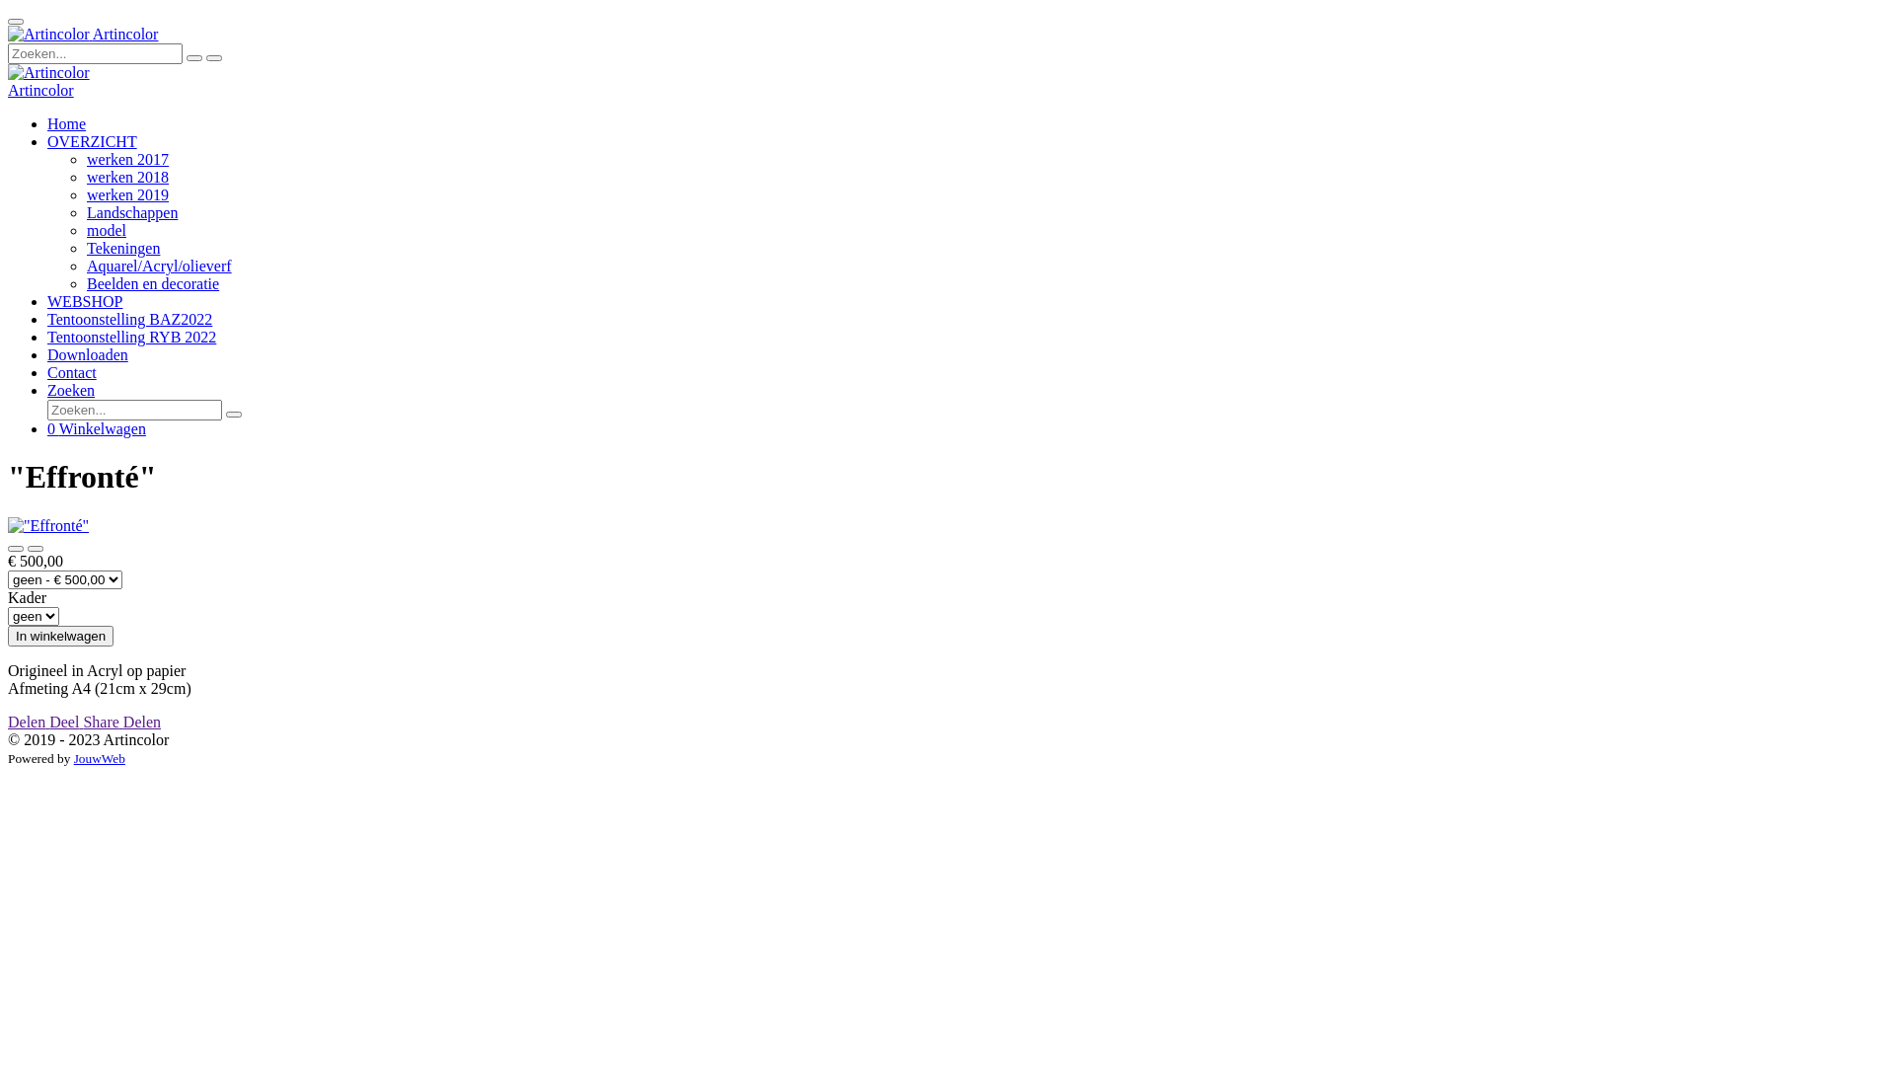 The height and width of the screenshot is (1066, 1895). I want to click on Contact, so click(72, 373).